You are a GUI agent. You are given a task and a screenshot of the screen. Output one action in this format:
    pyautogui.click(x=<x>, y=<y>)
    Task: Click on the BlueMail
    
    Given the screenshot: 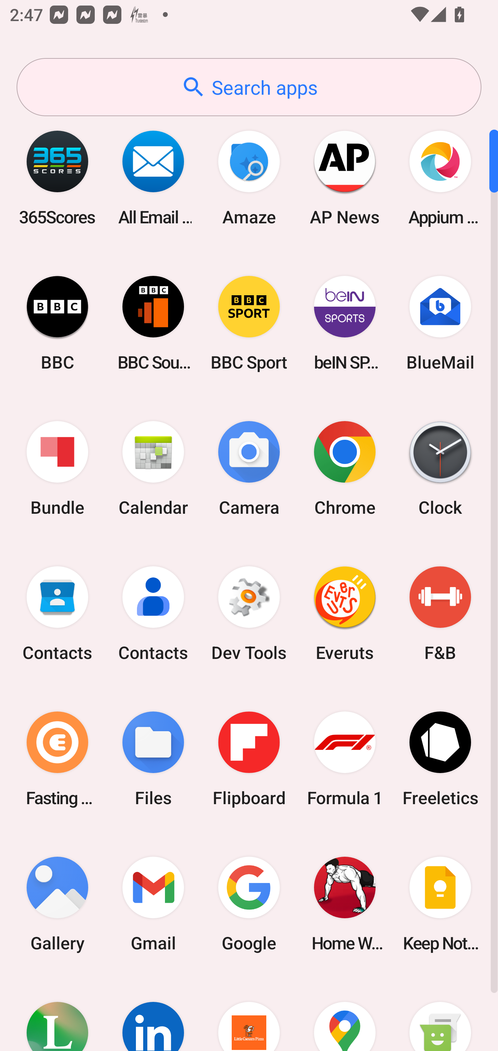 What is the action you would take?
    pyautogui.click(x=440, y=323)
    